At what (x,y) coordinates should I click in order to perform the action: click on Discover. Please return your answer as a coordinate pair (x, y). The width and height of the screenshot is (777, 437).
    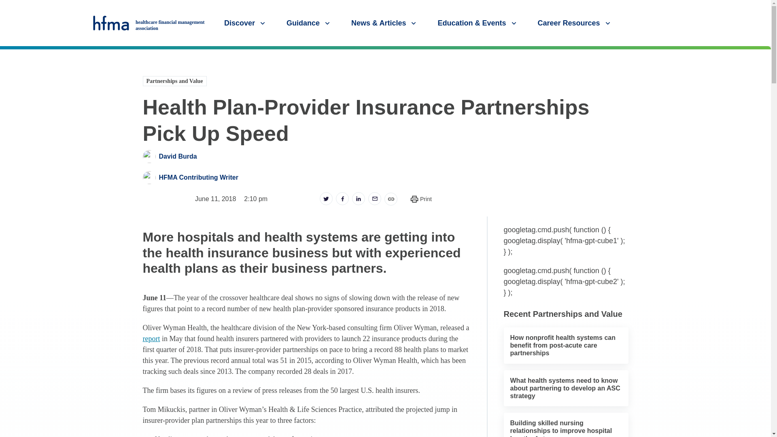
    Looking at the image, I should click on (246, 23).